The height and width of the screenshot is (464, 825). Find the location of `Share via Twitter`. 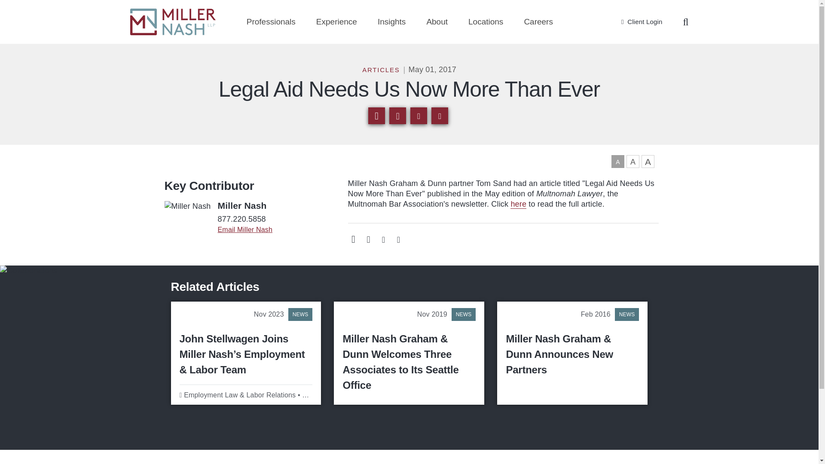

Share via Twitter is located at coordinates (440, 116).